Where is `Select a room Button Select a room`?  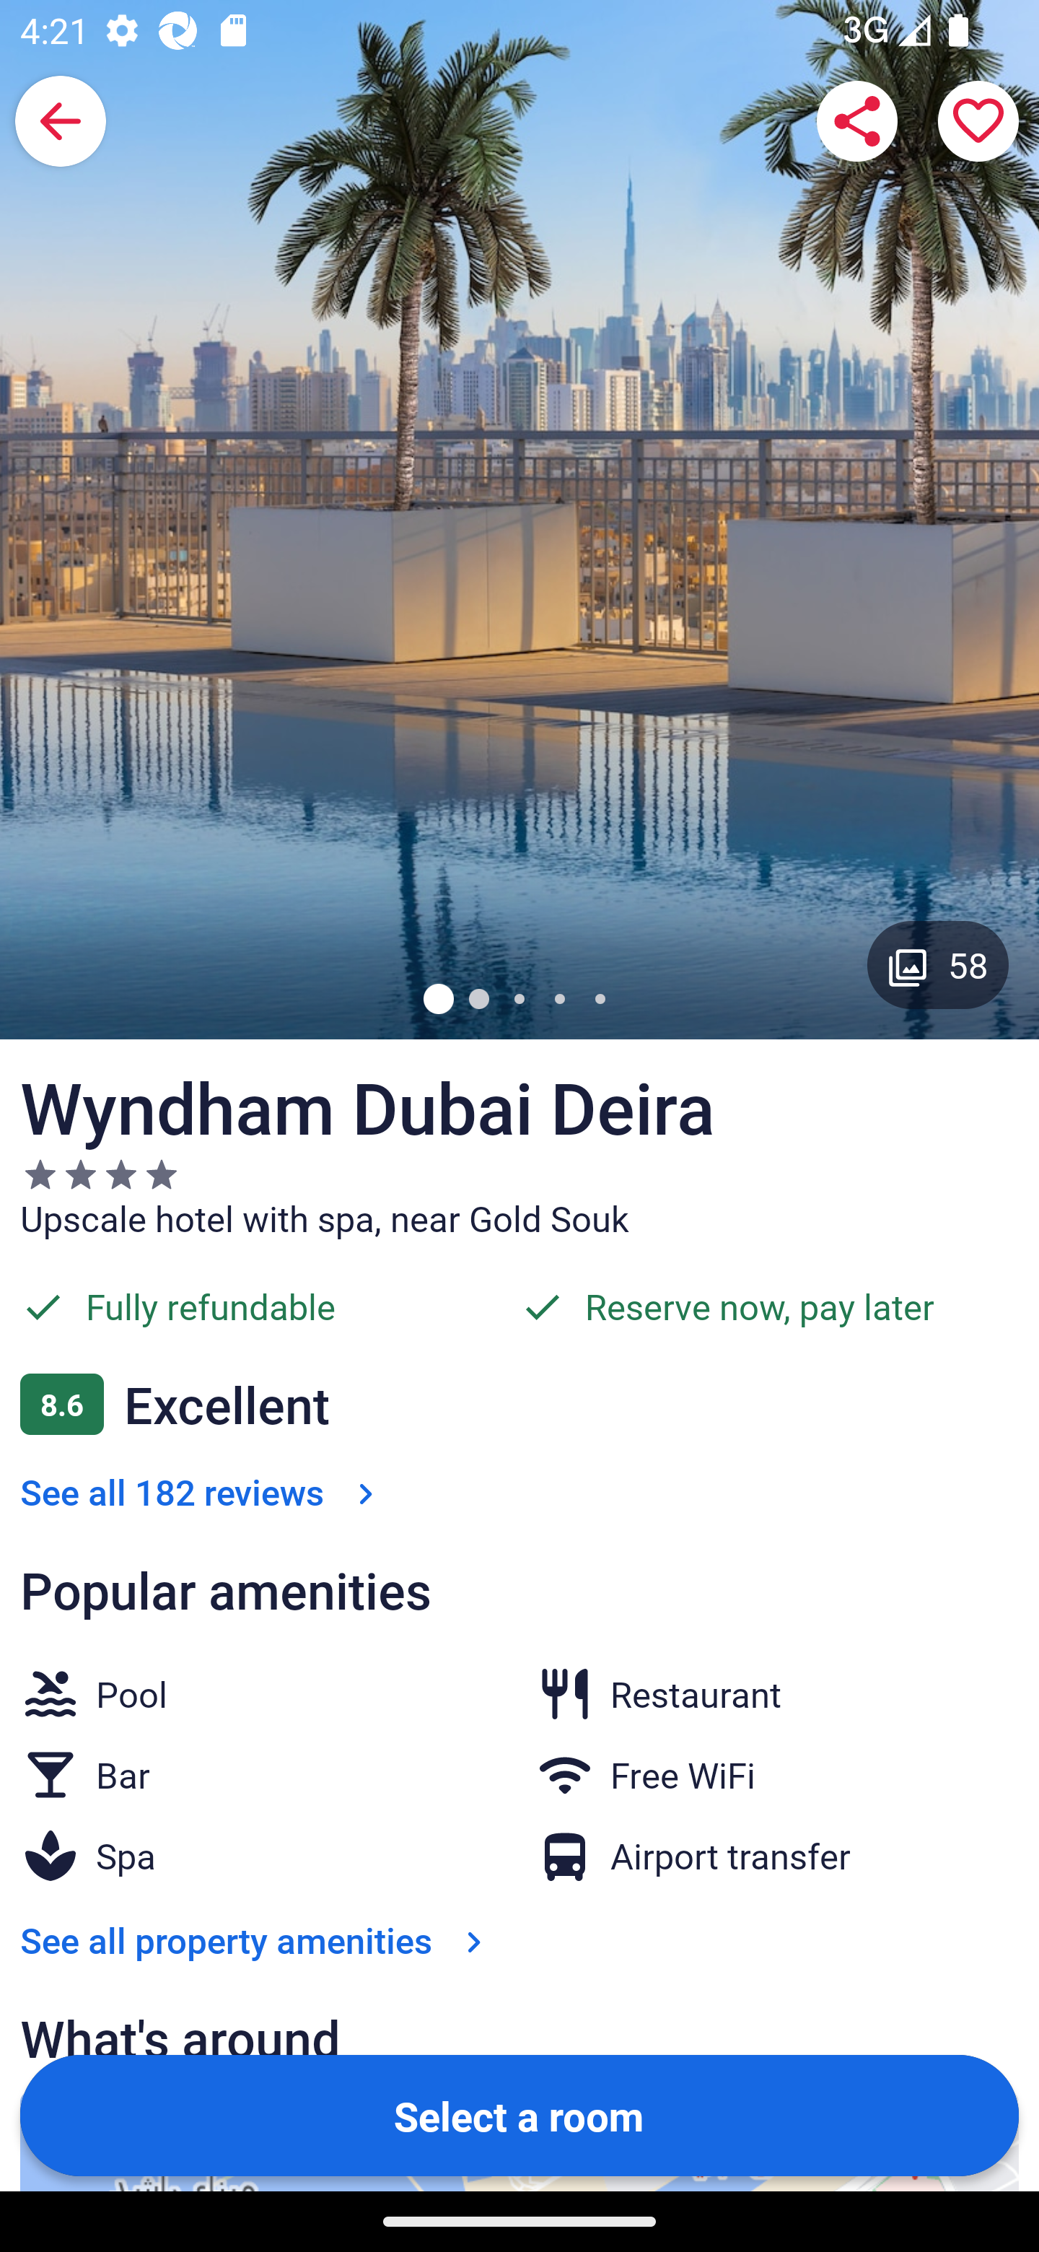
Select a room Button Select a room is located at coordinates (519, 2114).